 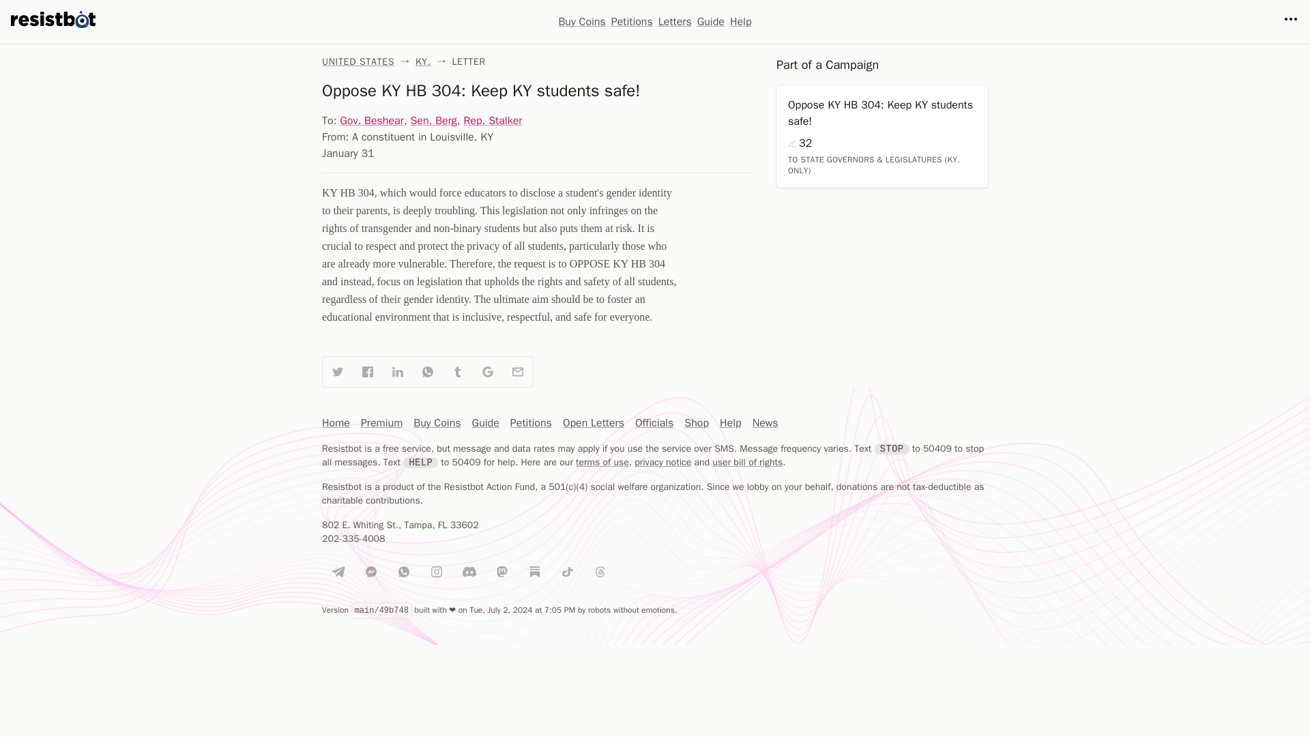 I want to click on Officials, so click(x=654, y=423).